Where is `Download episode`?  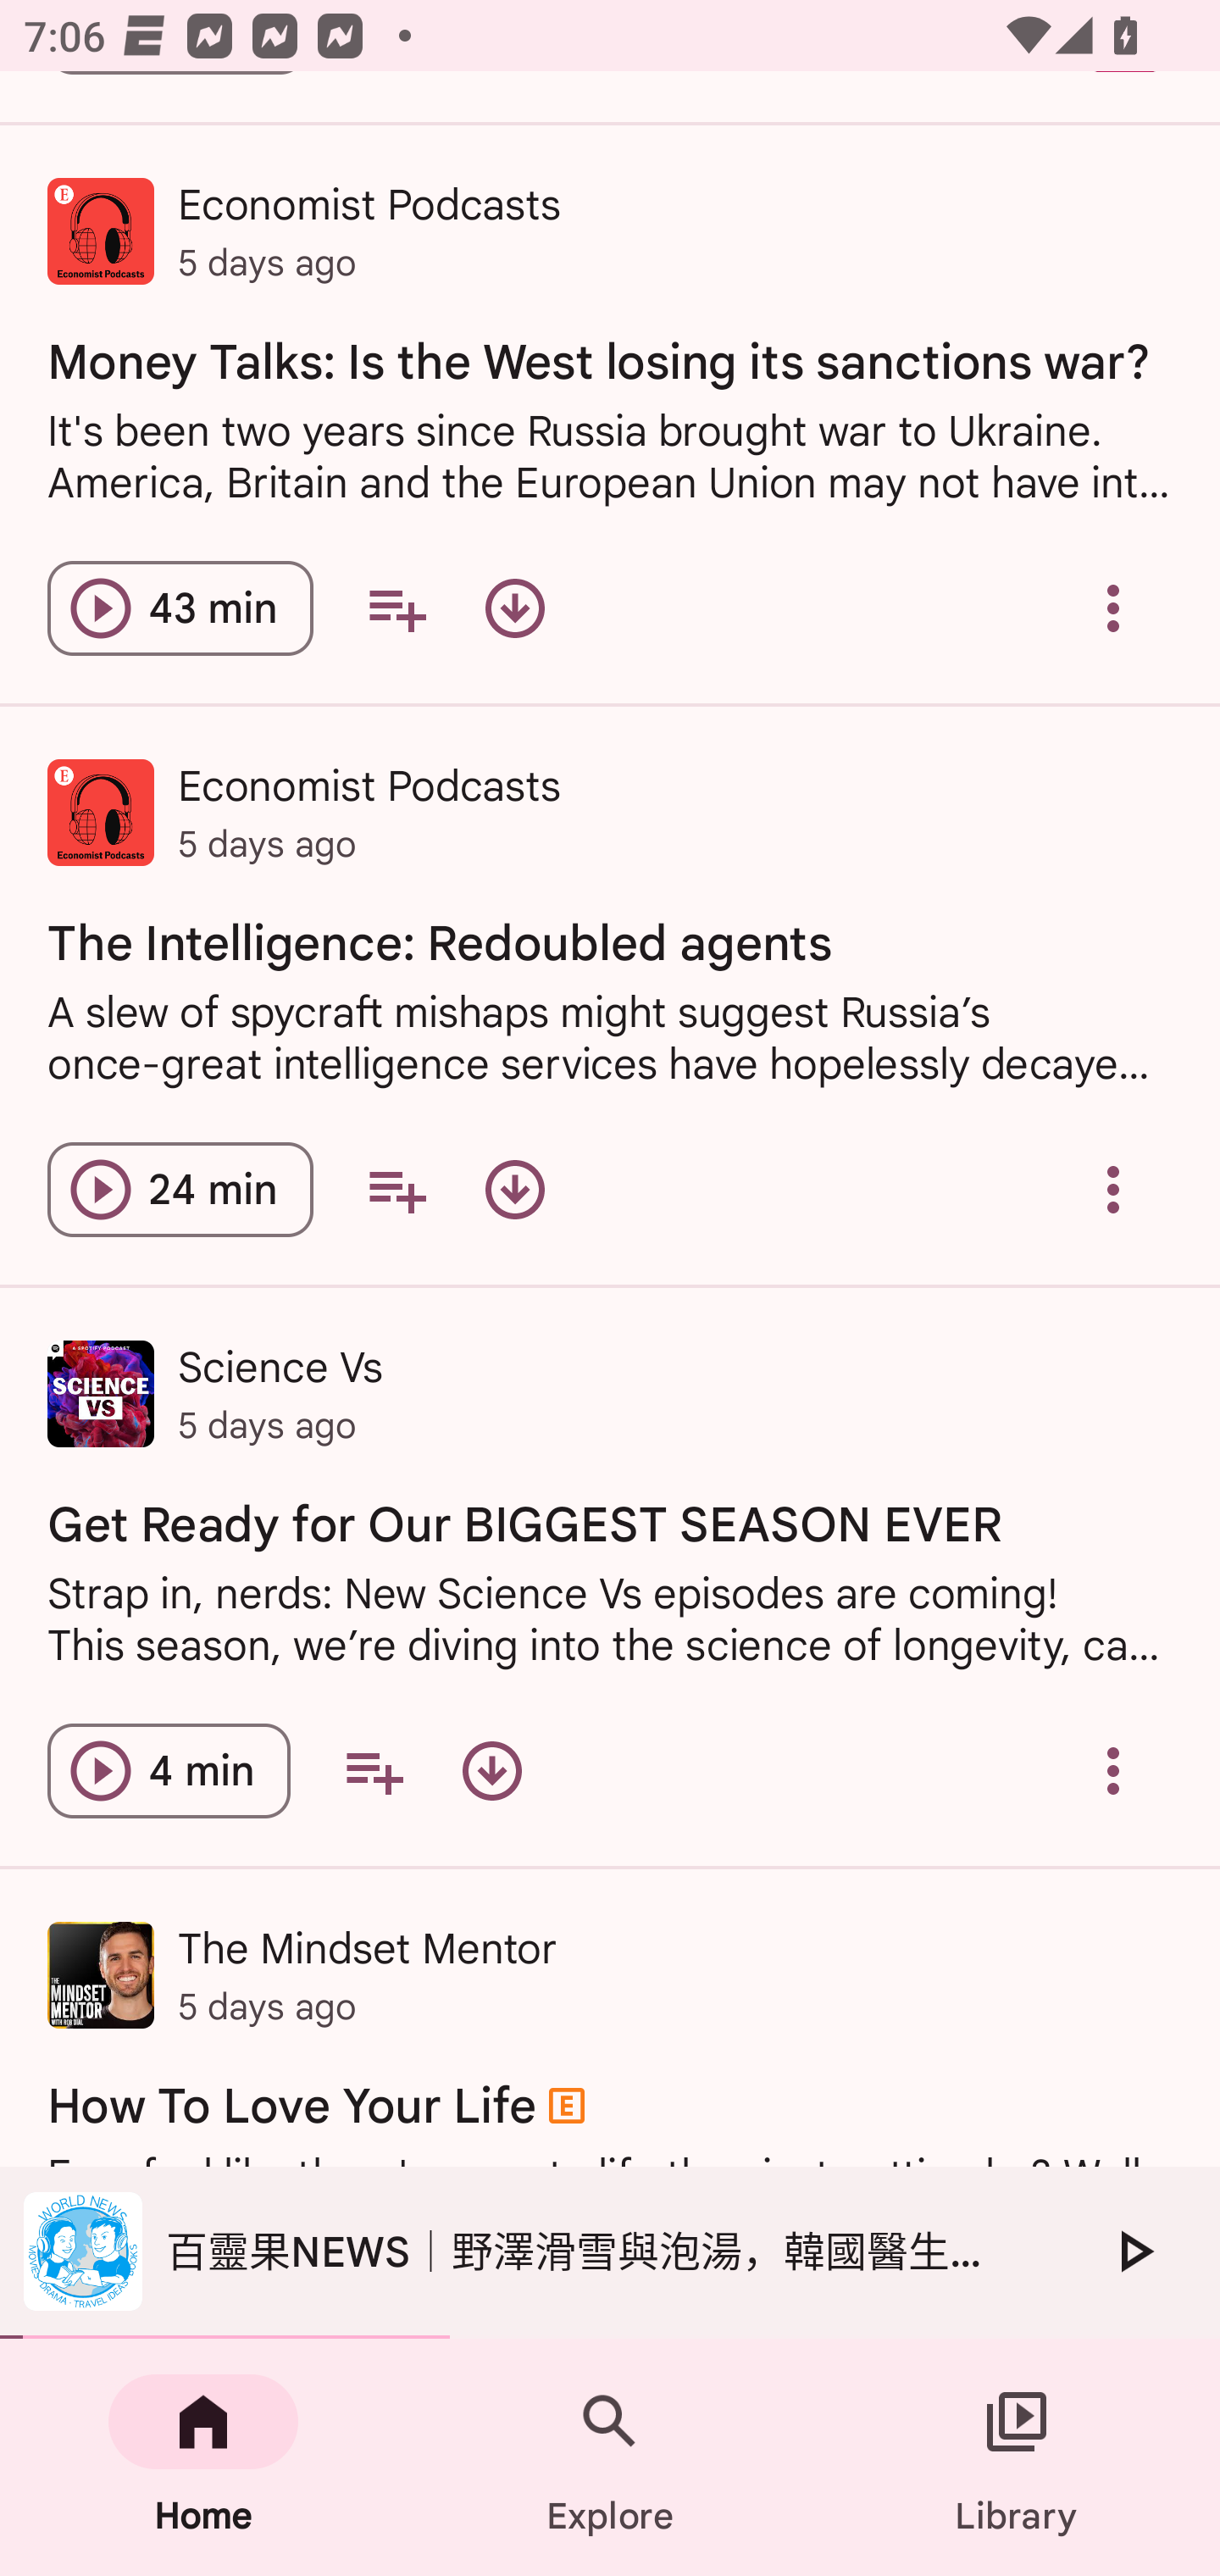 Download episode is located at coordinates (491, 1771).